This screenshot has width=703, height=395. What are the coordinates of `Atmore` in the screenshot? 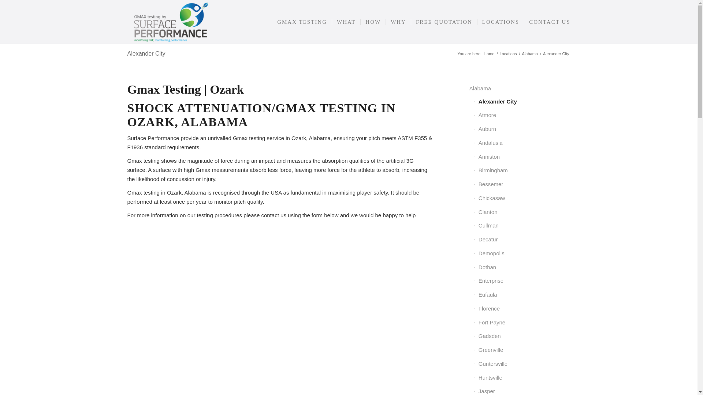 It's located at (522, 116).